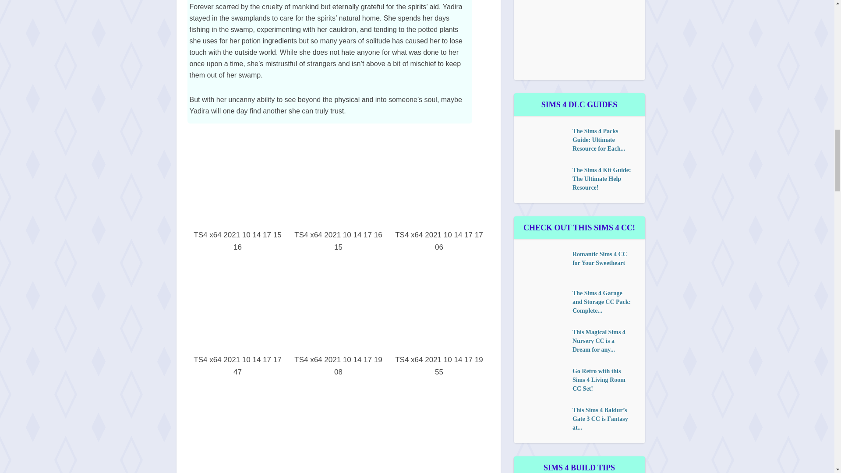 Image resolution: width=841 pixels, height=473 pixels. What do you see at coordinates (237, 306) in the screenshot?
I see `The Sims 4 Story Starter Kit: Yadira the Swamp Witch 6` at bounding box center [237, 306].